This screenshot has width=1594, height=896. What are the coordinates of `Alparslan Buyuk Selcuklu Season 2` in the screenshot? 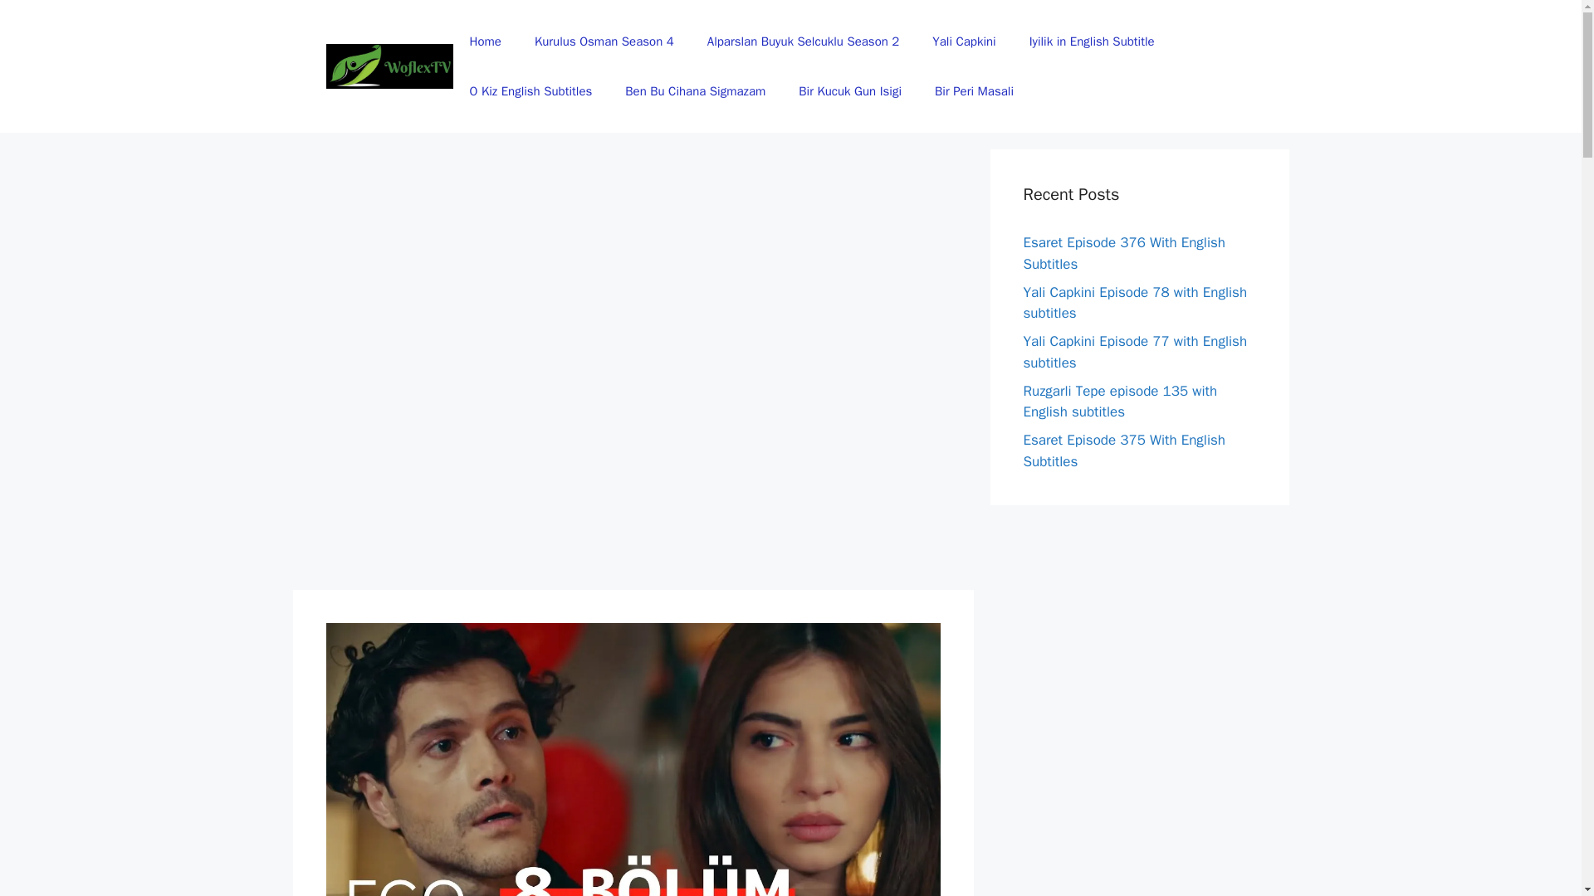 It's located at (804, 41).